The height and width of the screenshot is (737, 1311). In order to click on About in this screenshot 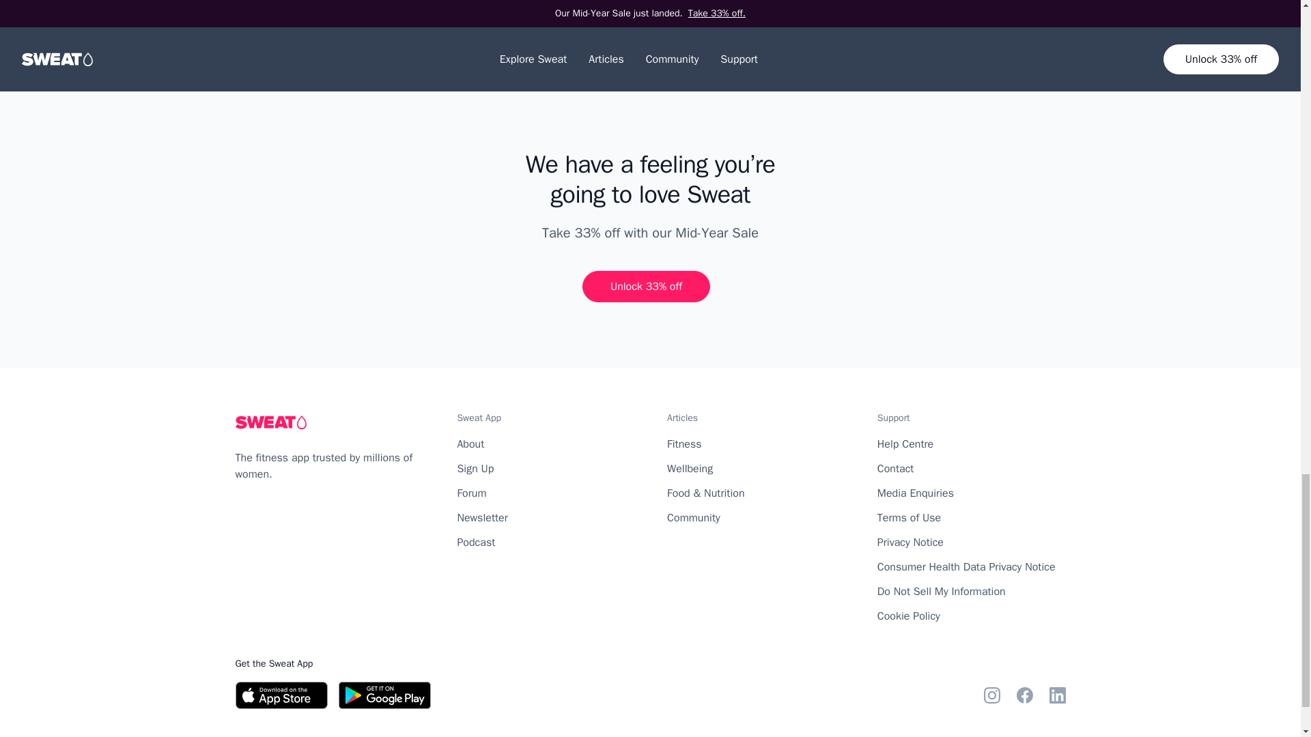, I will do `click(470, 444)`.